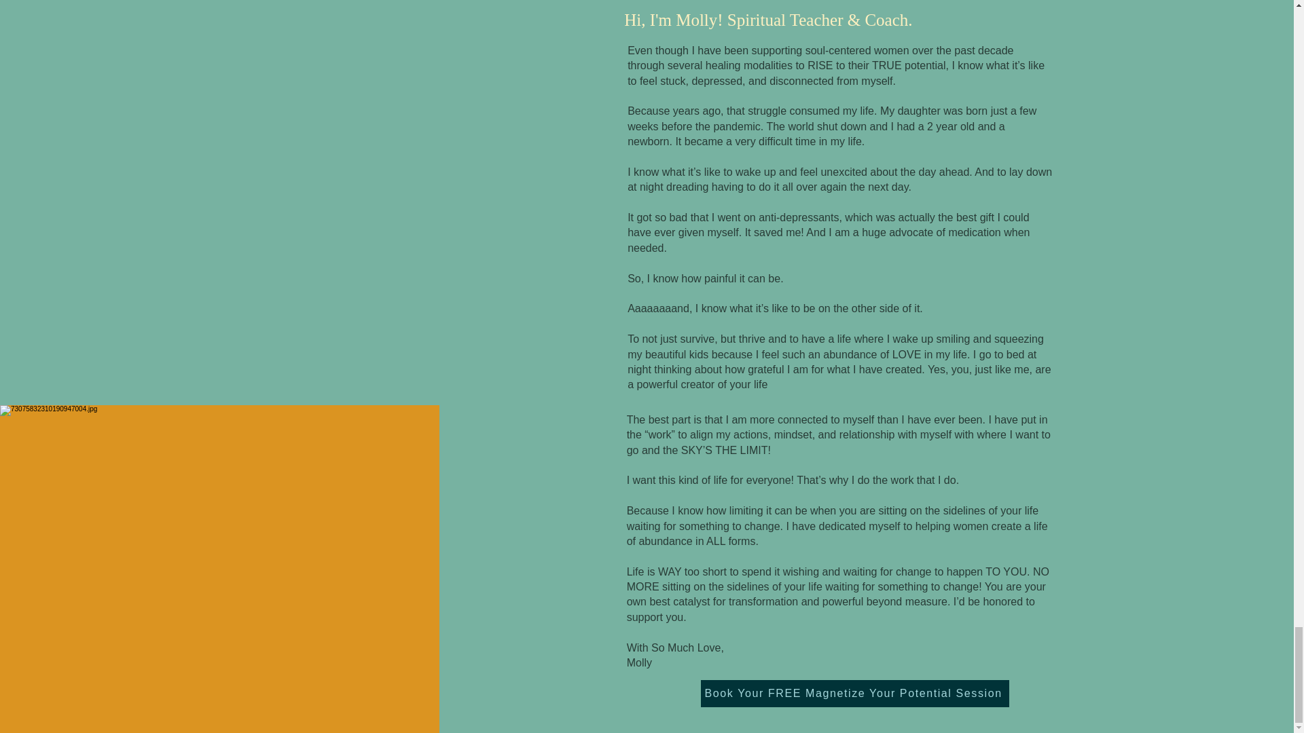 The image size is (1304, 733). Describe the element at coordinates (64, 487) in the screenshot. I see `Get Connected` at that location.